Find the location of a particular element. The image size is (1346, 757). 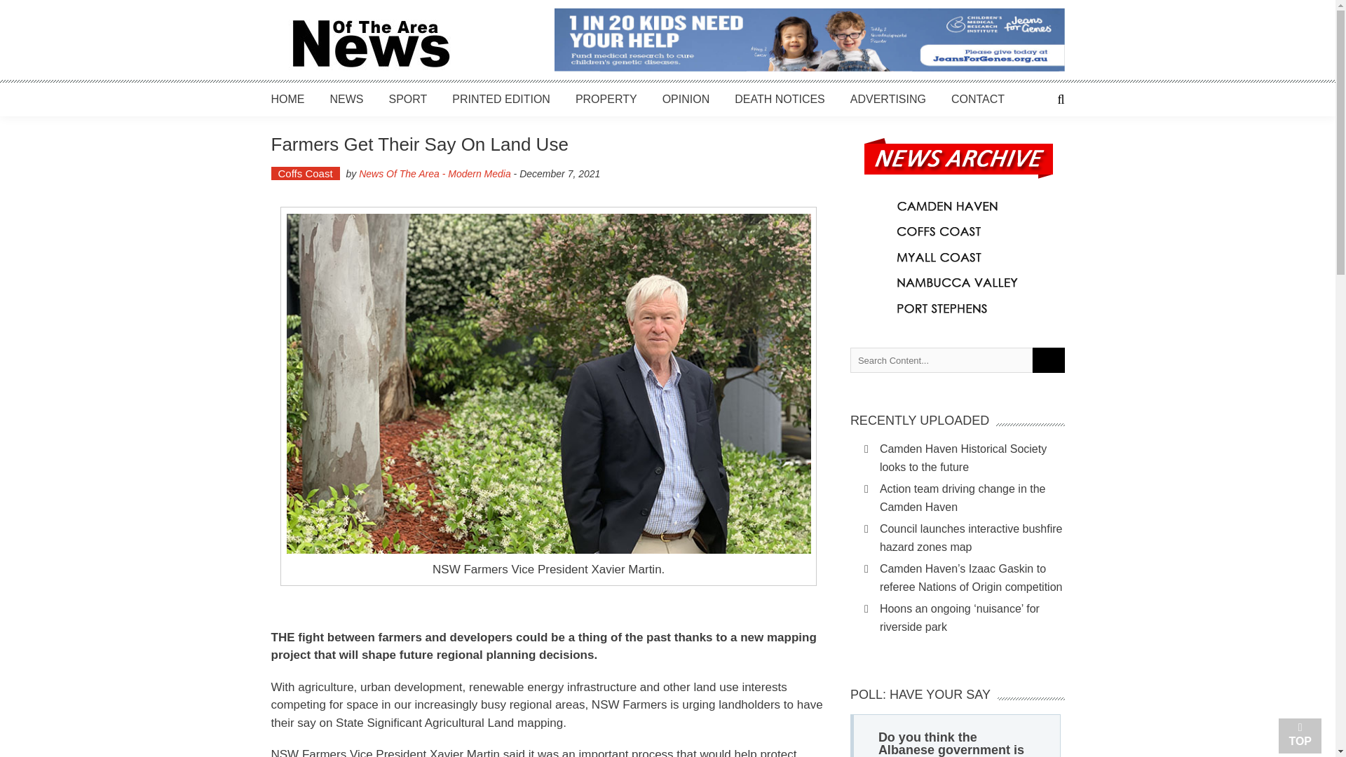

PRINTED EDITION is located at coordinates (501, 99).